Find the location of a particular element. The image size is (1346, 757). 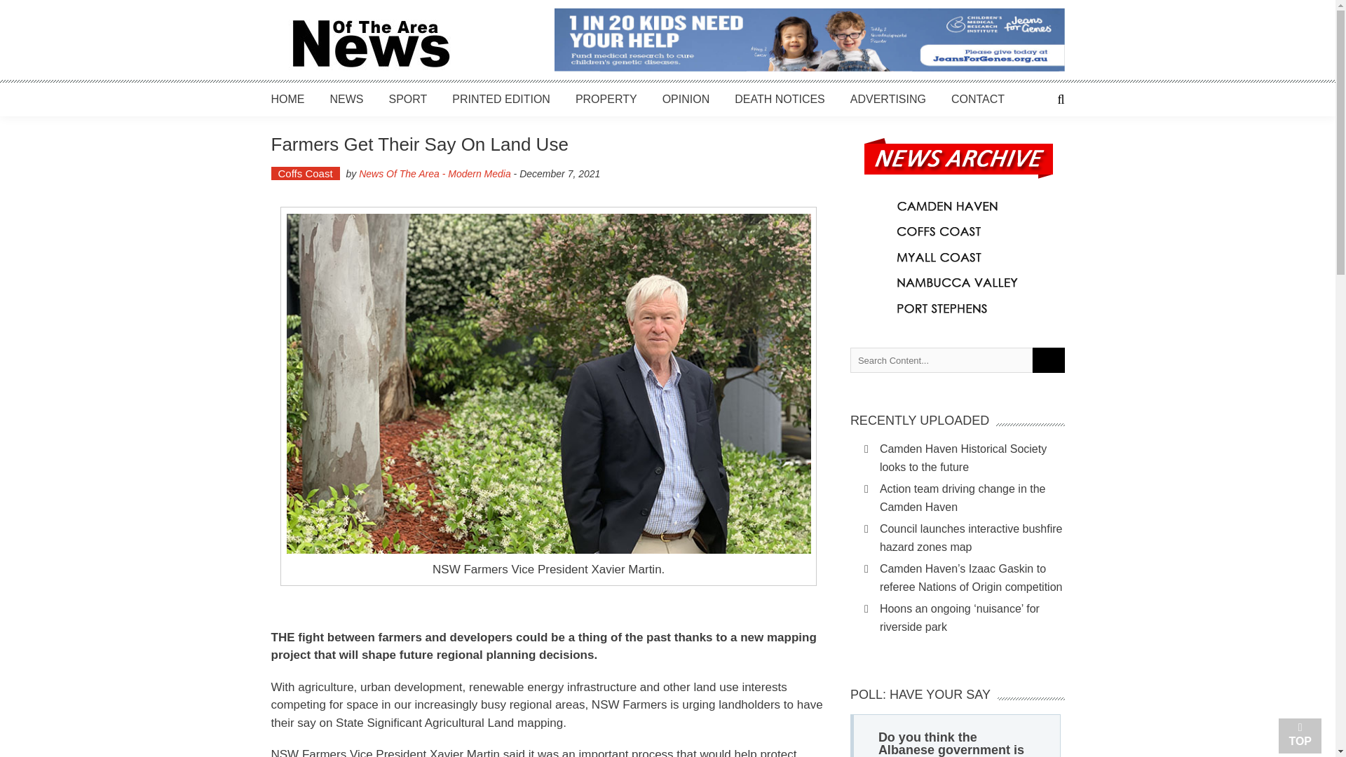

PRINTED EDITION is located at coordinates (501, 99).